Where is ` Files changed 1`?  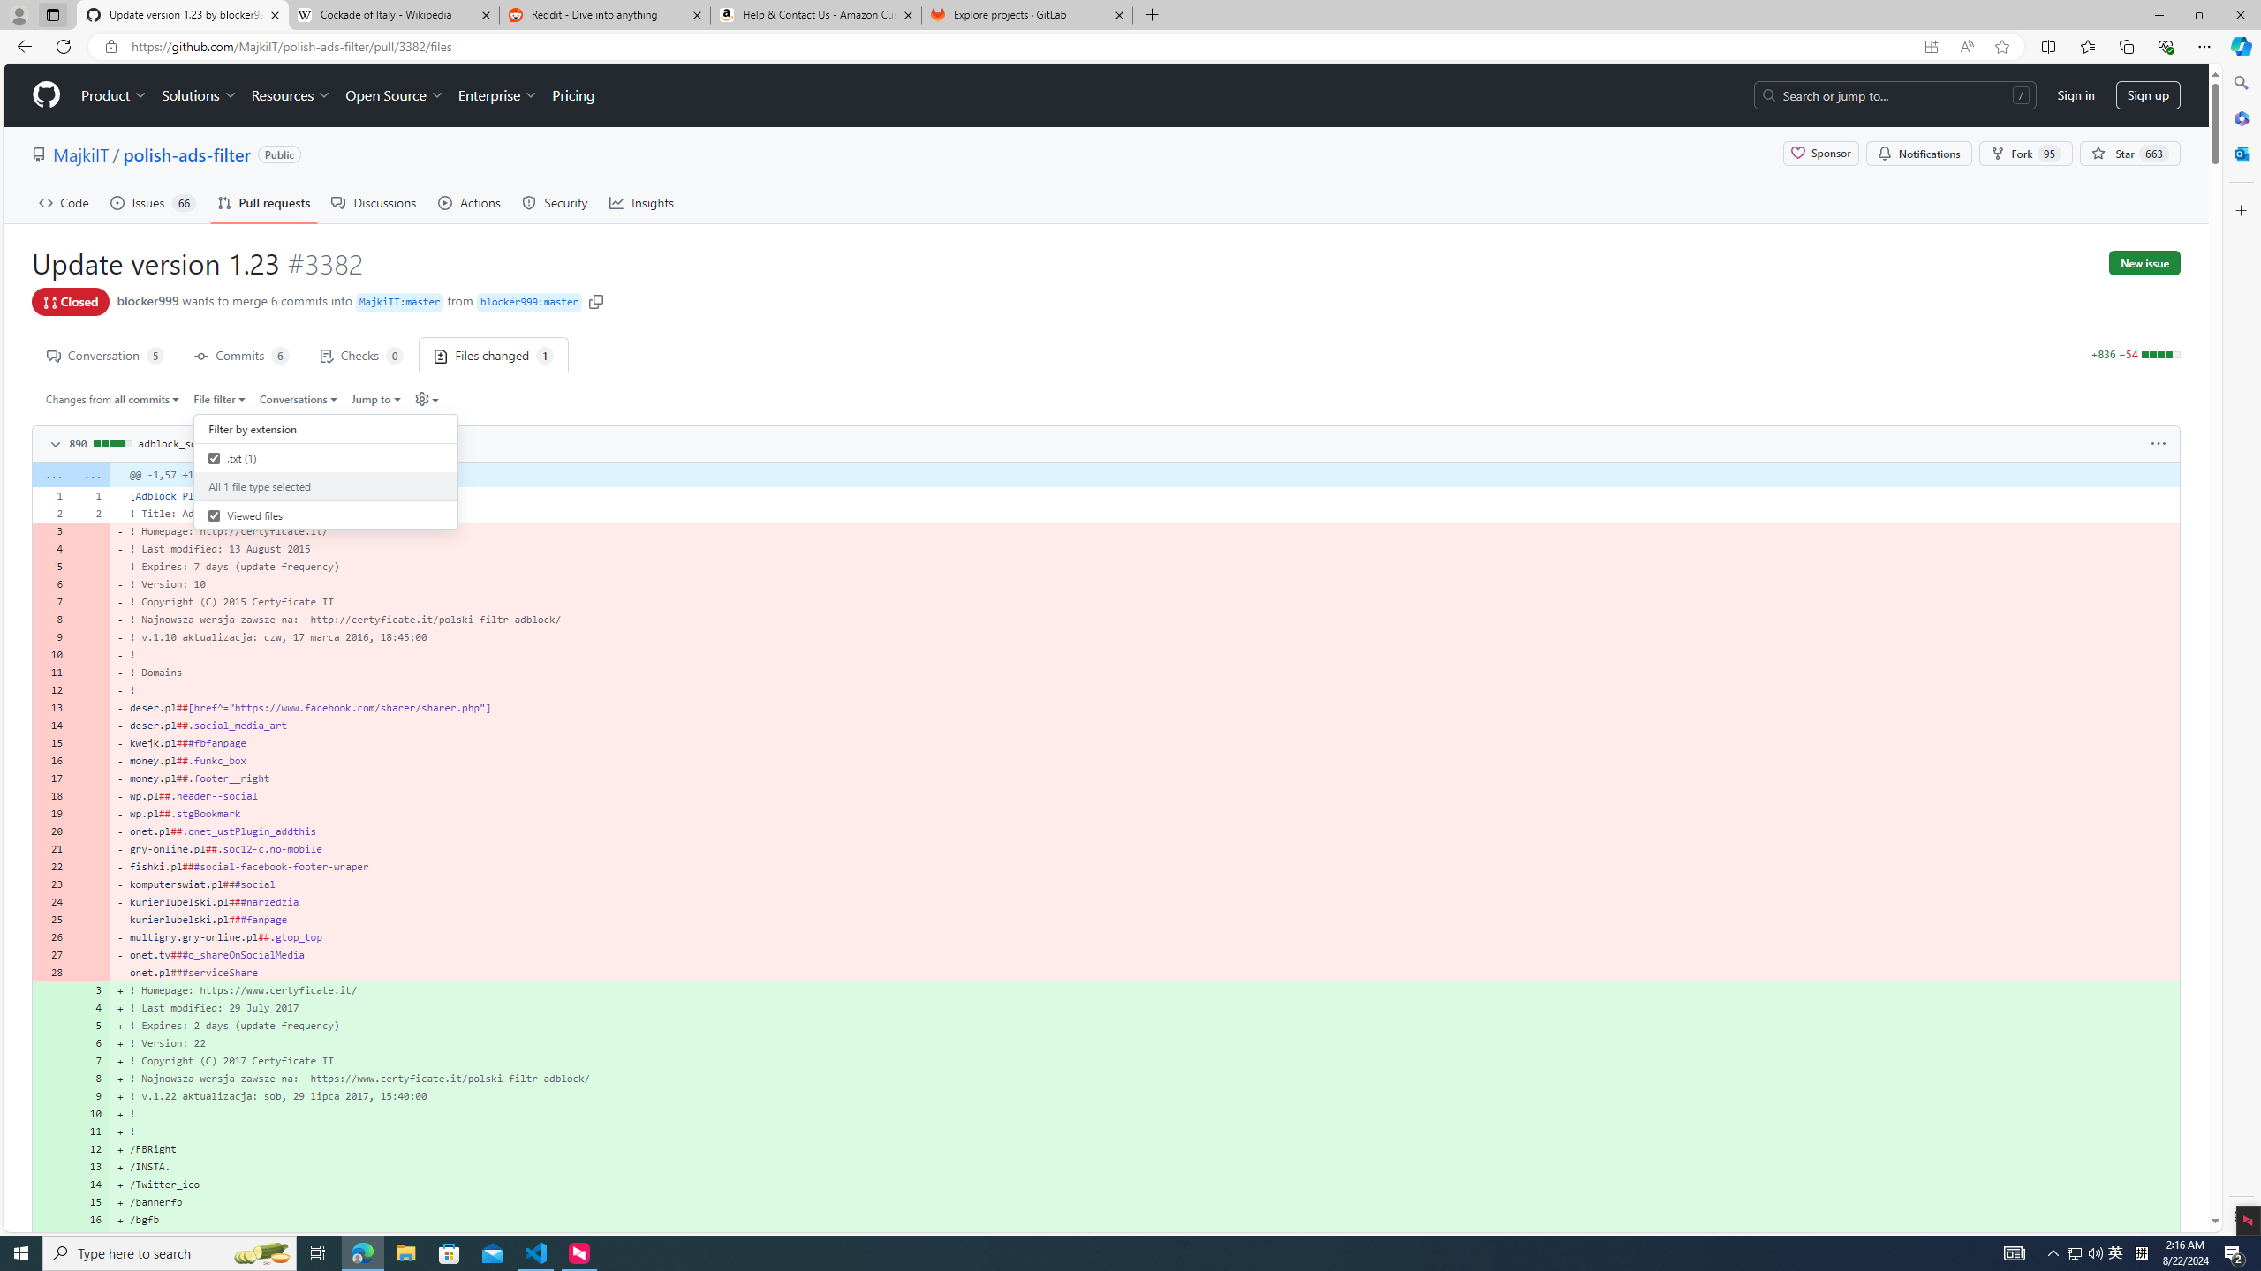
 Files changed 1 is located at coordinates (494, 354).